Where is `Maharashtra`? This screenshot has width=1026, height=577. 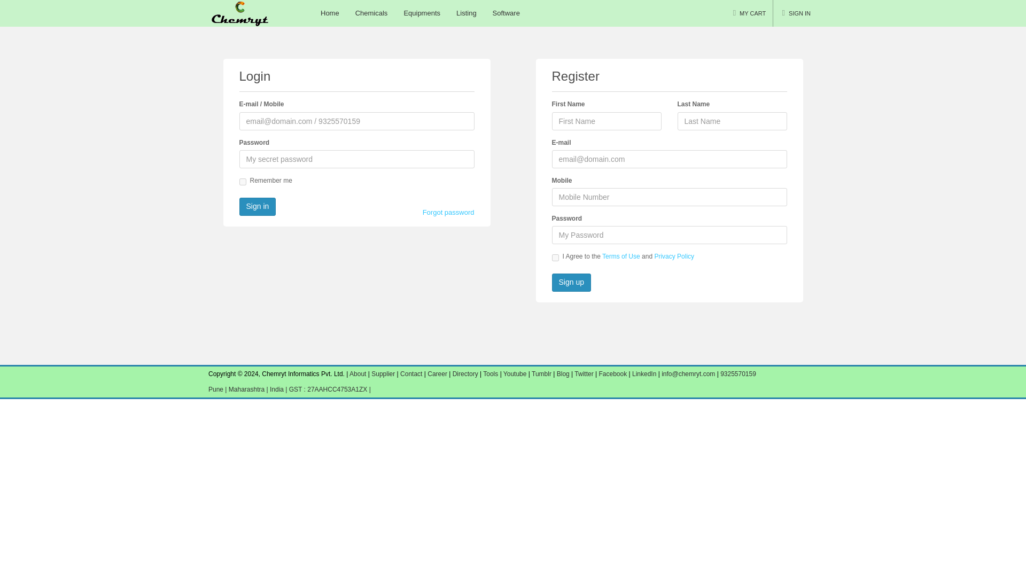 Maharashtra is located at coordinates (248, 389).